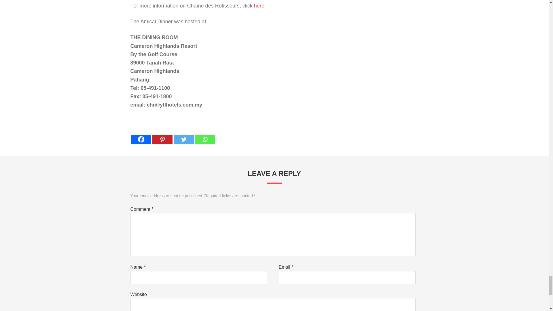 The image size is (553, 311). I want to click on Facebook, so click(141, 135).